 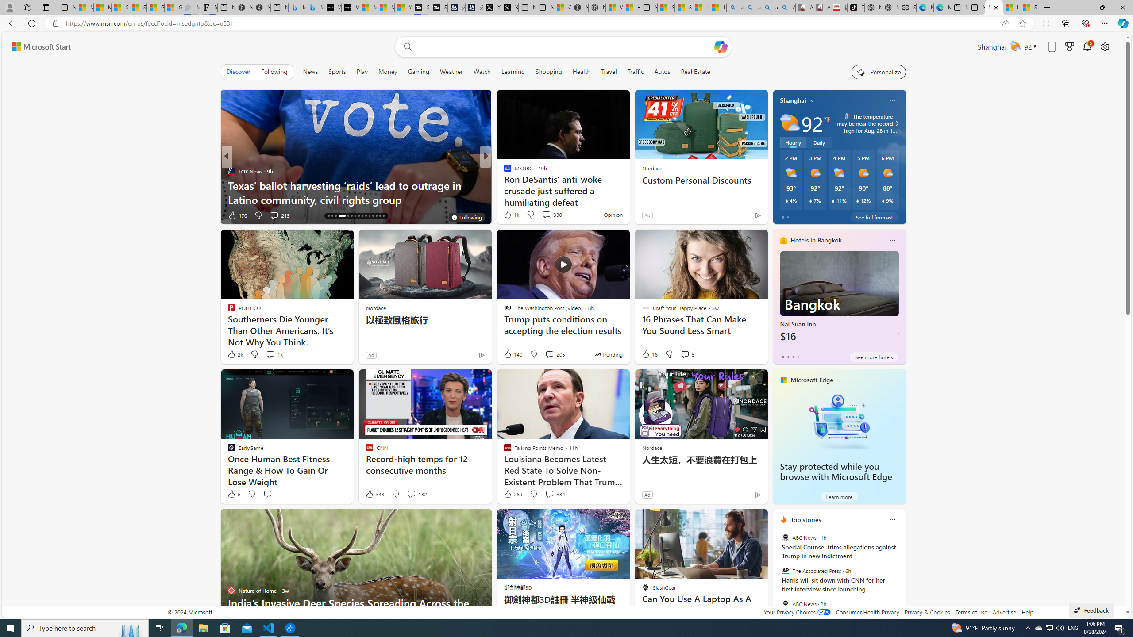 What do you see at coordinates (373, 216) in the screenshot?
I see `AutomationID: tab-27` at bounding box center [373, 216].